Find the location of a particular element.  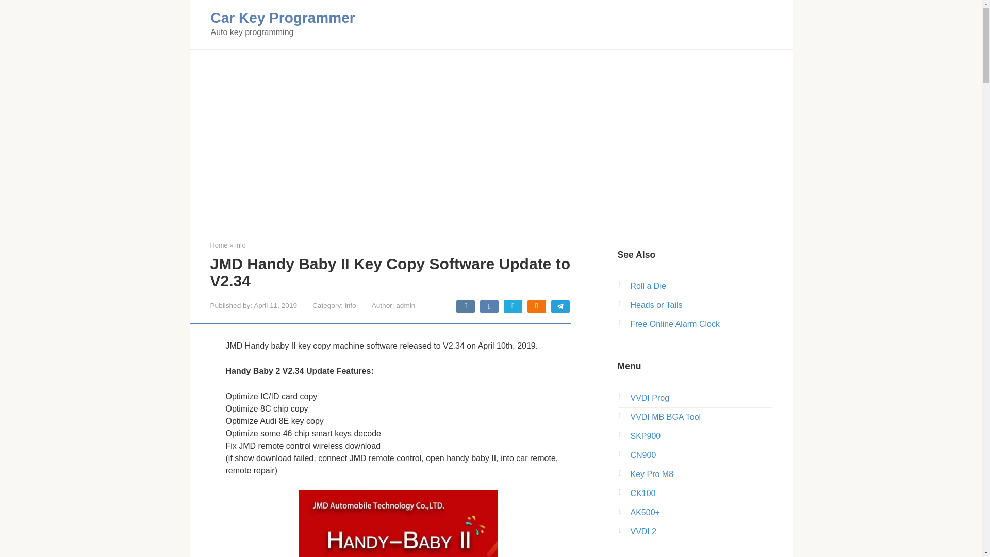

VVDI MB BGA Tool is located at coordinates (665, 417).